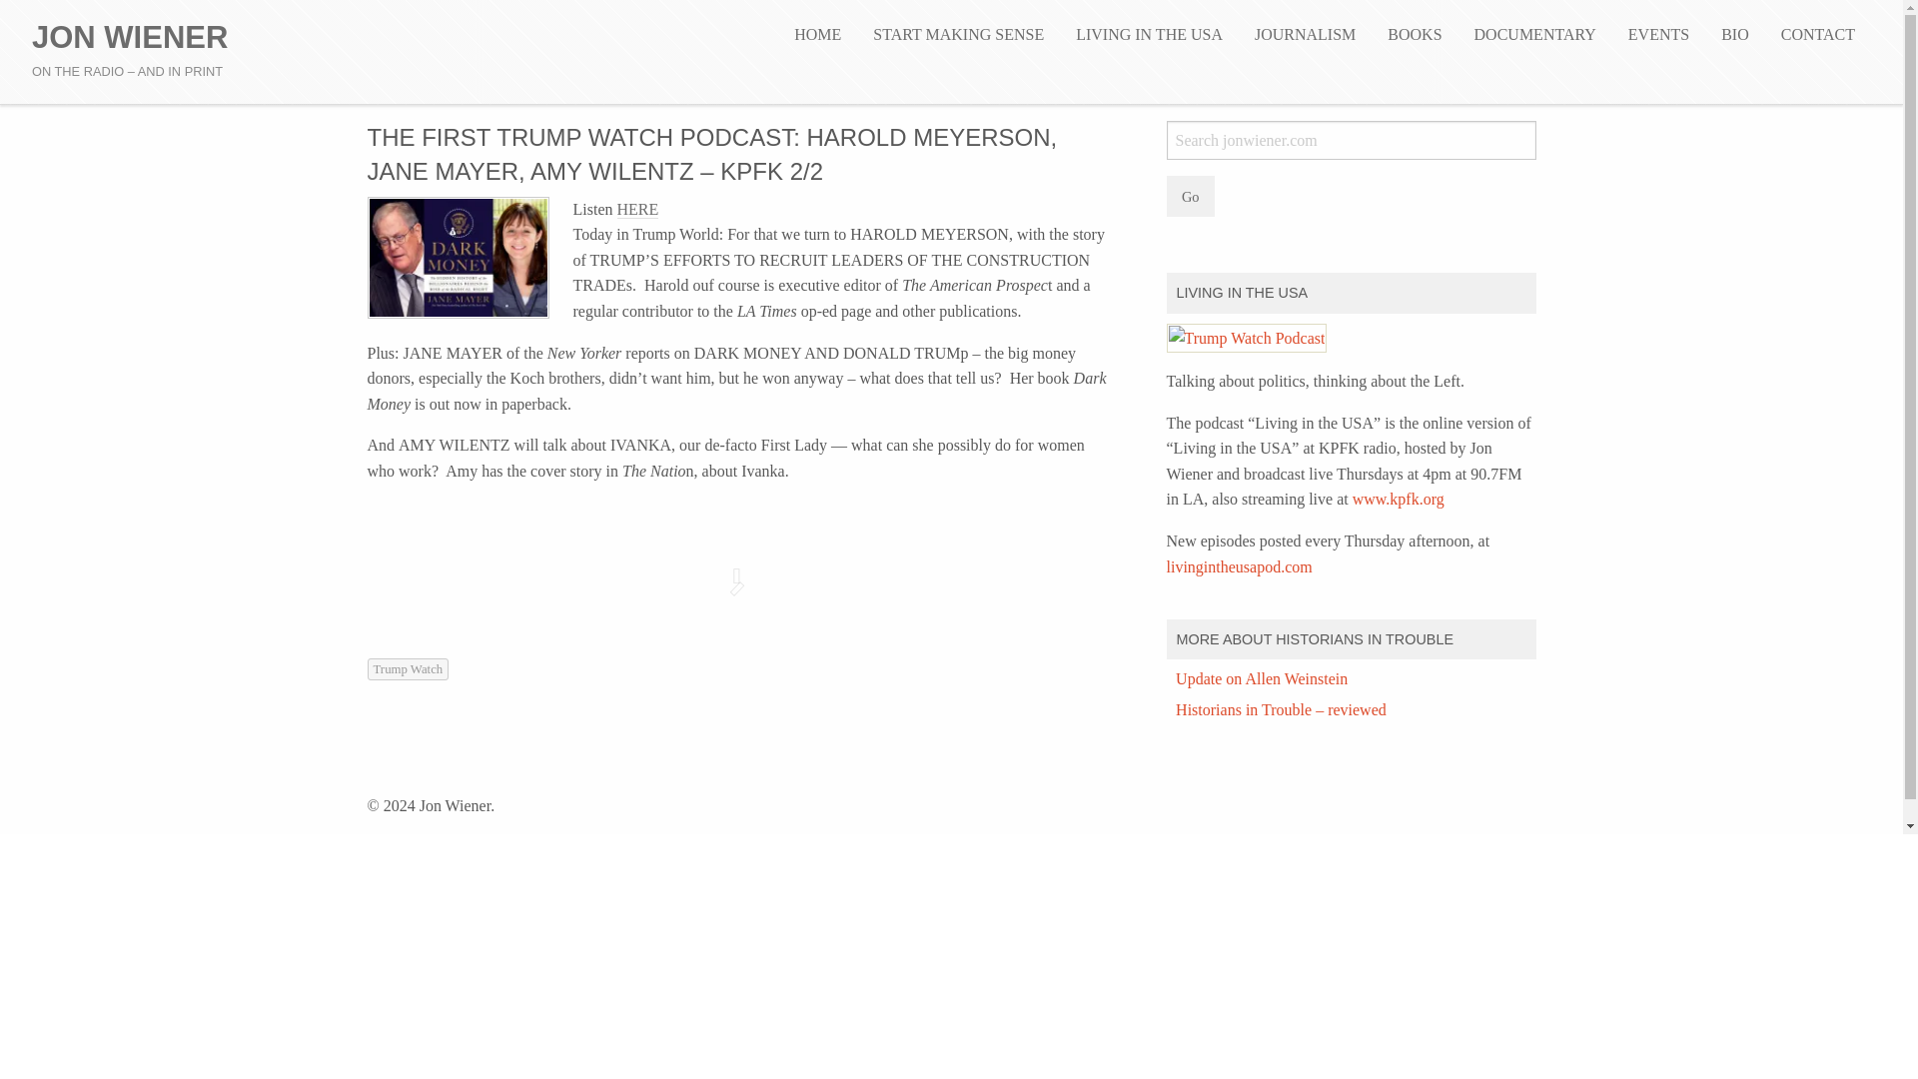 This screenshot has width=1918, height=1079. I want to click on Trump Watch, so click(408, 669).